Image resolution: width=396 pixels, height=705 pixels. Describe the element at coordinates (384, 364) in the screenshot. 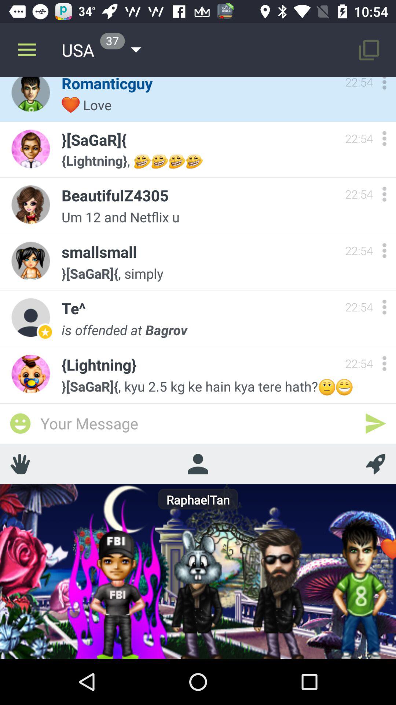

I see `click details` at that location.